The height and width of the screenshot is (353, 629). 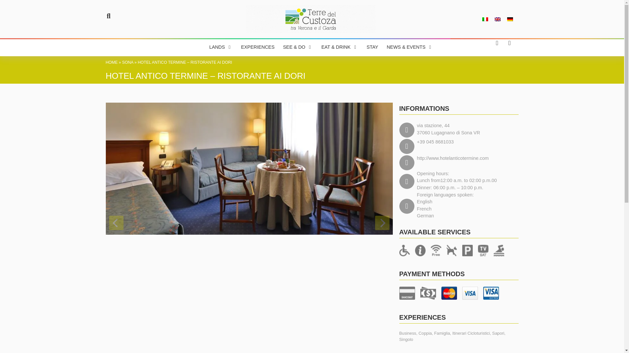 What do you see at coordinates (217, 47) in the screenshot?
I see `LANDS` at bounding box center [217, 47].